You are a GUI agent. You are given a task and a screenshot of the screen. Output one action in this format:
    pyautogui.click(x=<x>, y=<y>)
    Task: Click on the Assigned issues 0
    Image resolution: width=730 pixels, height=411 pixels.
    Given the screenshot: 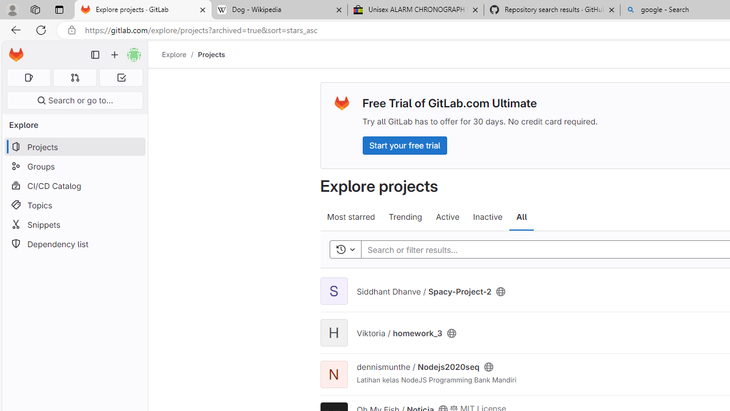 What is the action you would take?
    pyautogui.click(x=29, y=78)
    